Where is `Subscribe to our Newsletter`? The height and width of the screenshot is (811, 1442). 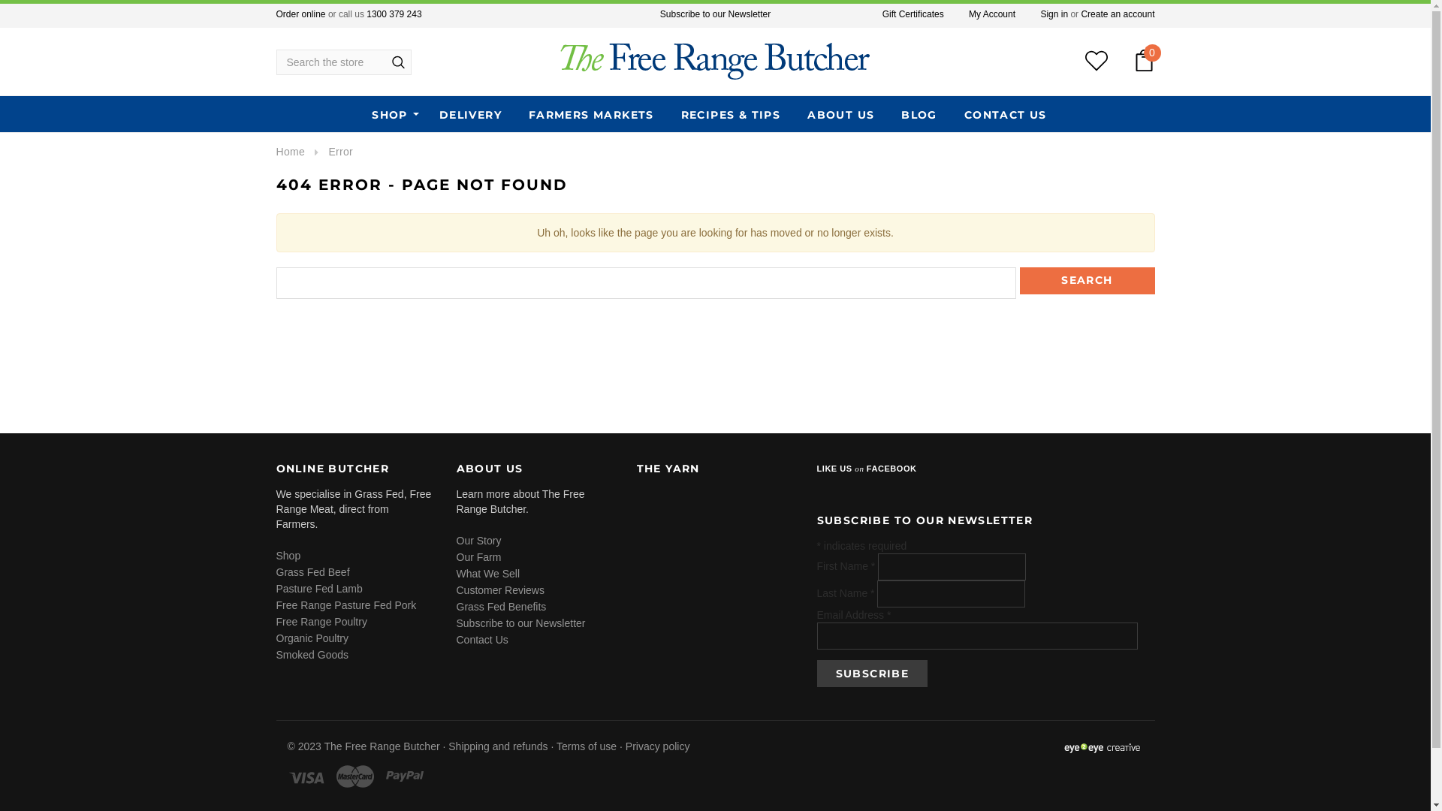 Subscribe to our Newsletter is located at coordinates (715, 14).